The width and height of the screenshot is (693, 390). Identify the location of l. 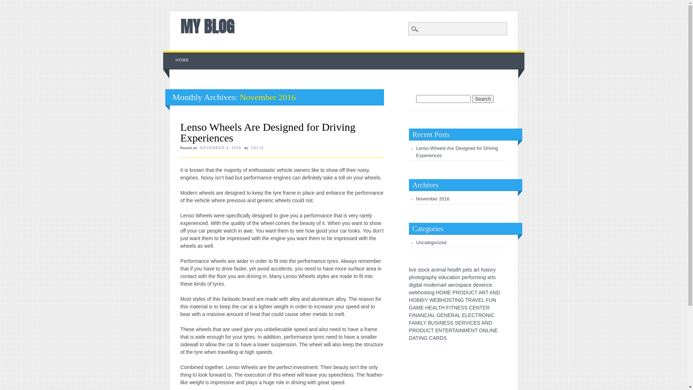
(409, 270).